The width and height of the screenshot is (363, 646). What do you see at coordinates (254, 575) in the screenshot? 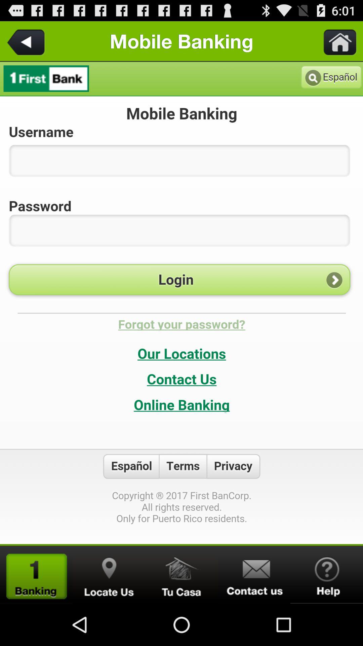
I see `send email` at bounding box center [254, 575].